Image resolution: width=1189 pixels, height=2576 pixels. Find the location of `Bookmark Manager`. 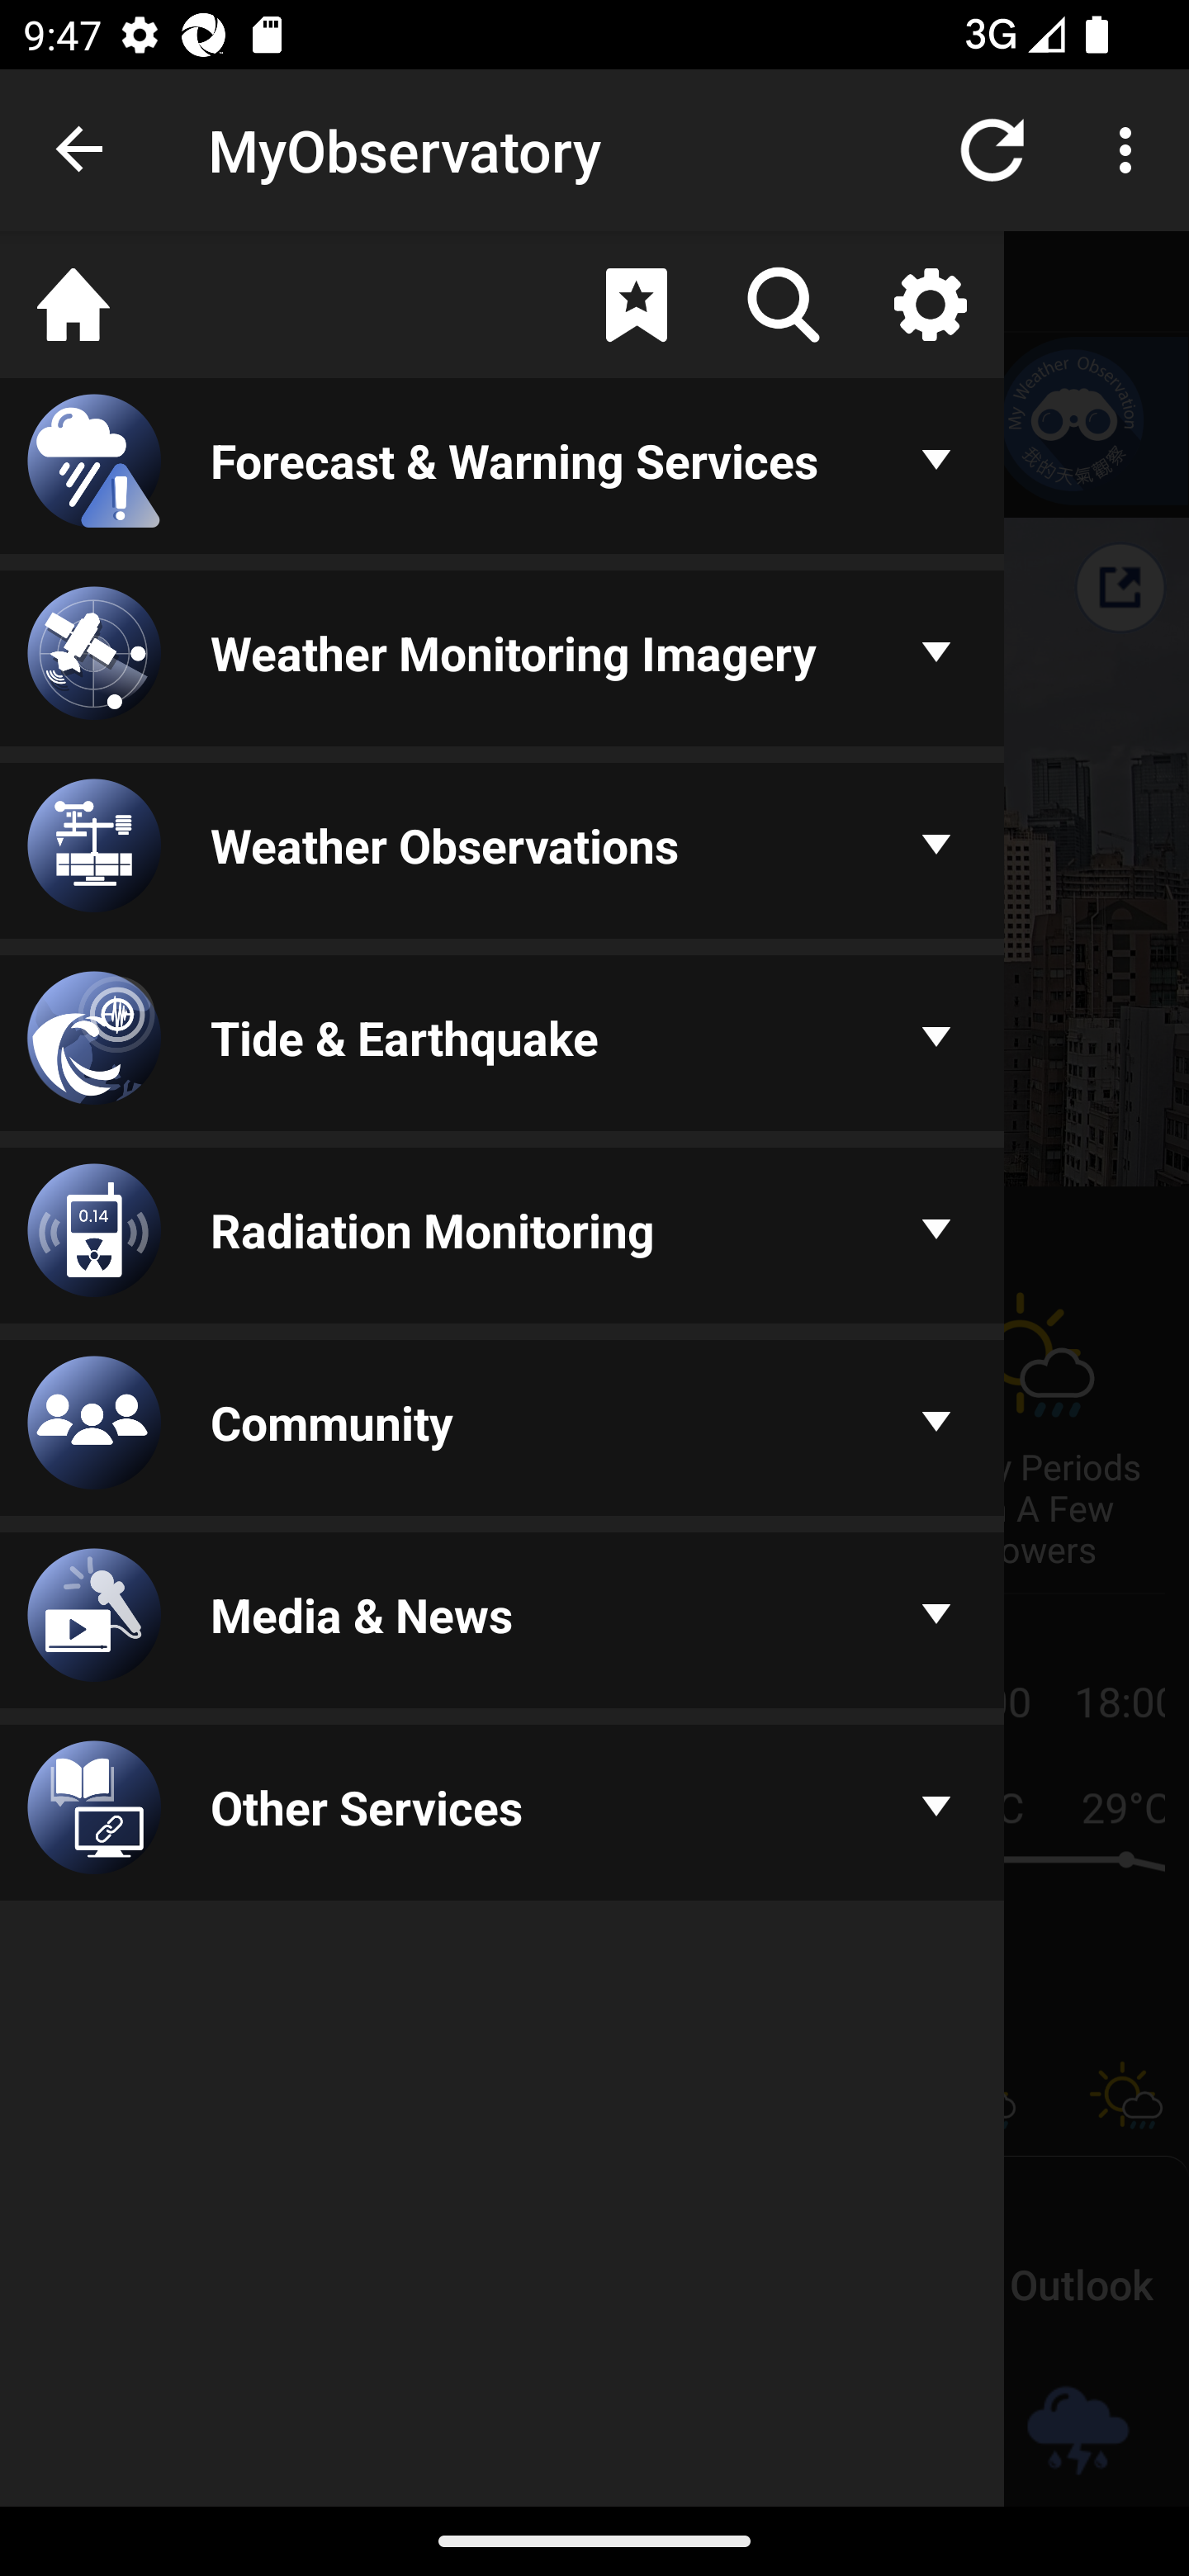

Bookmark Manager is located at coordinates (636, 305).